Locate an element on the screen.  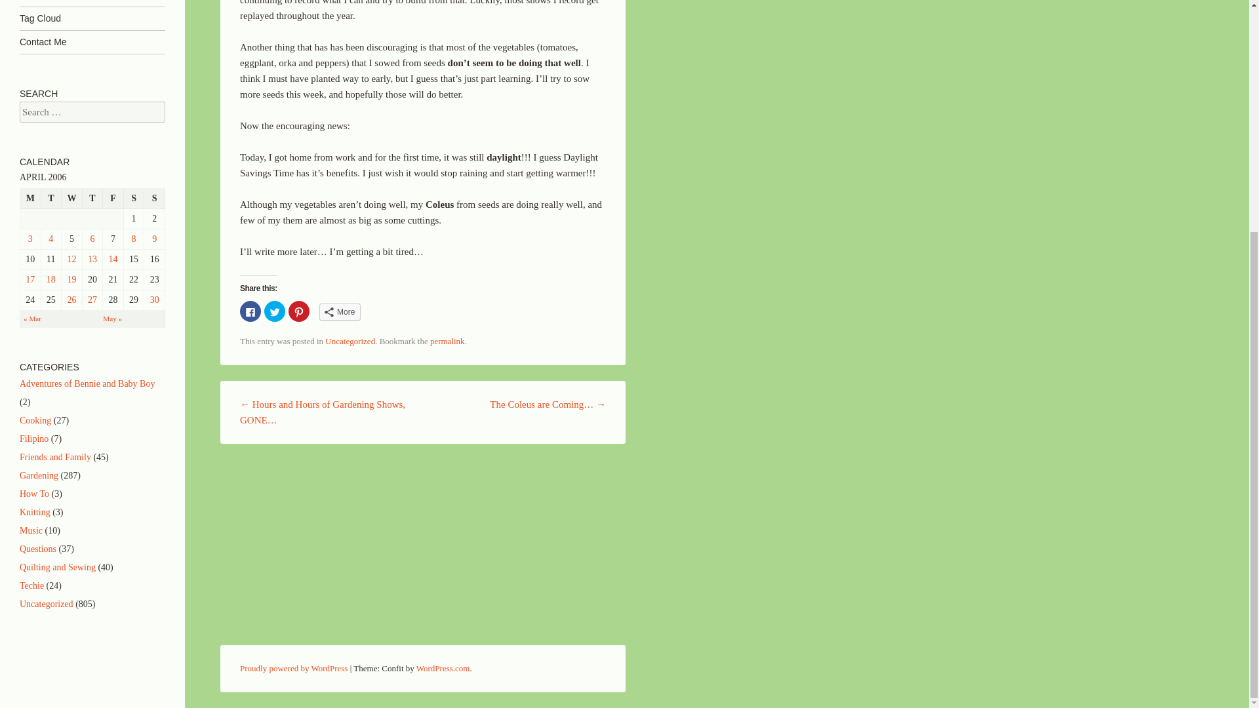
Click to share on Facebook is located at coordinates (250, 311).